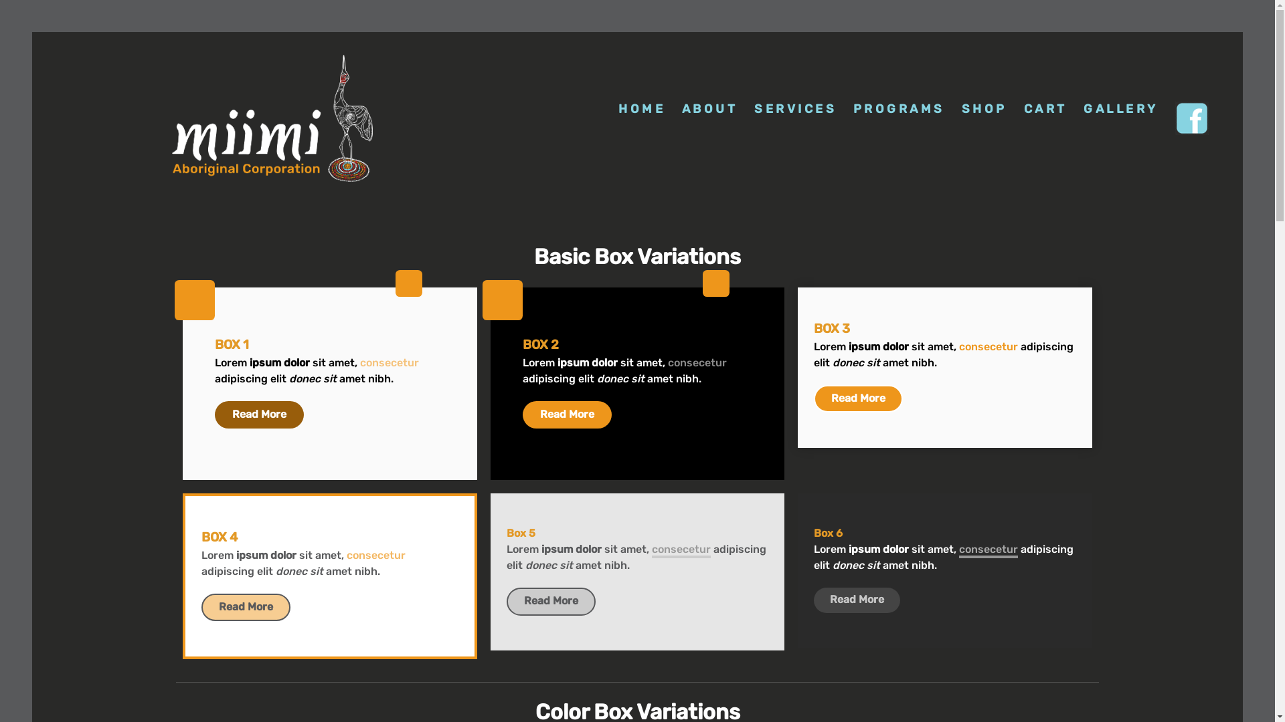 The image size is (1285, 722). I want to click on Read More, so click(858, 399).